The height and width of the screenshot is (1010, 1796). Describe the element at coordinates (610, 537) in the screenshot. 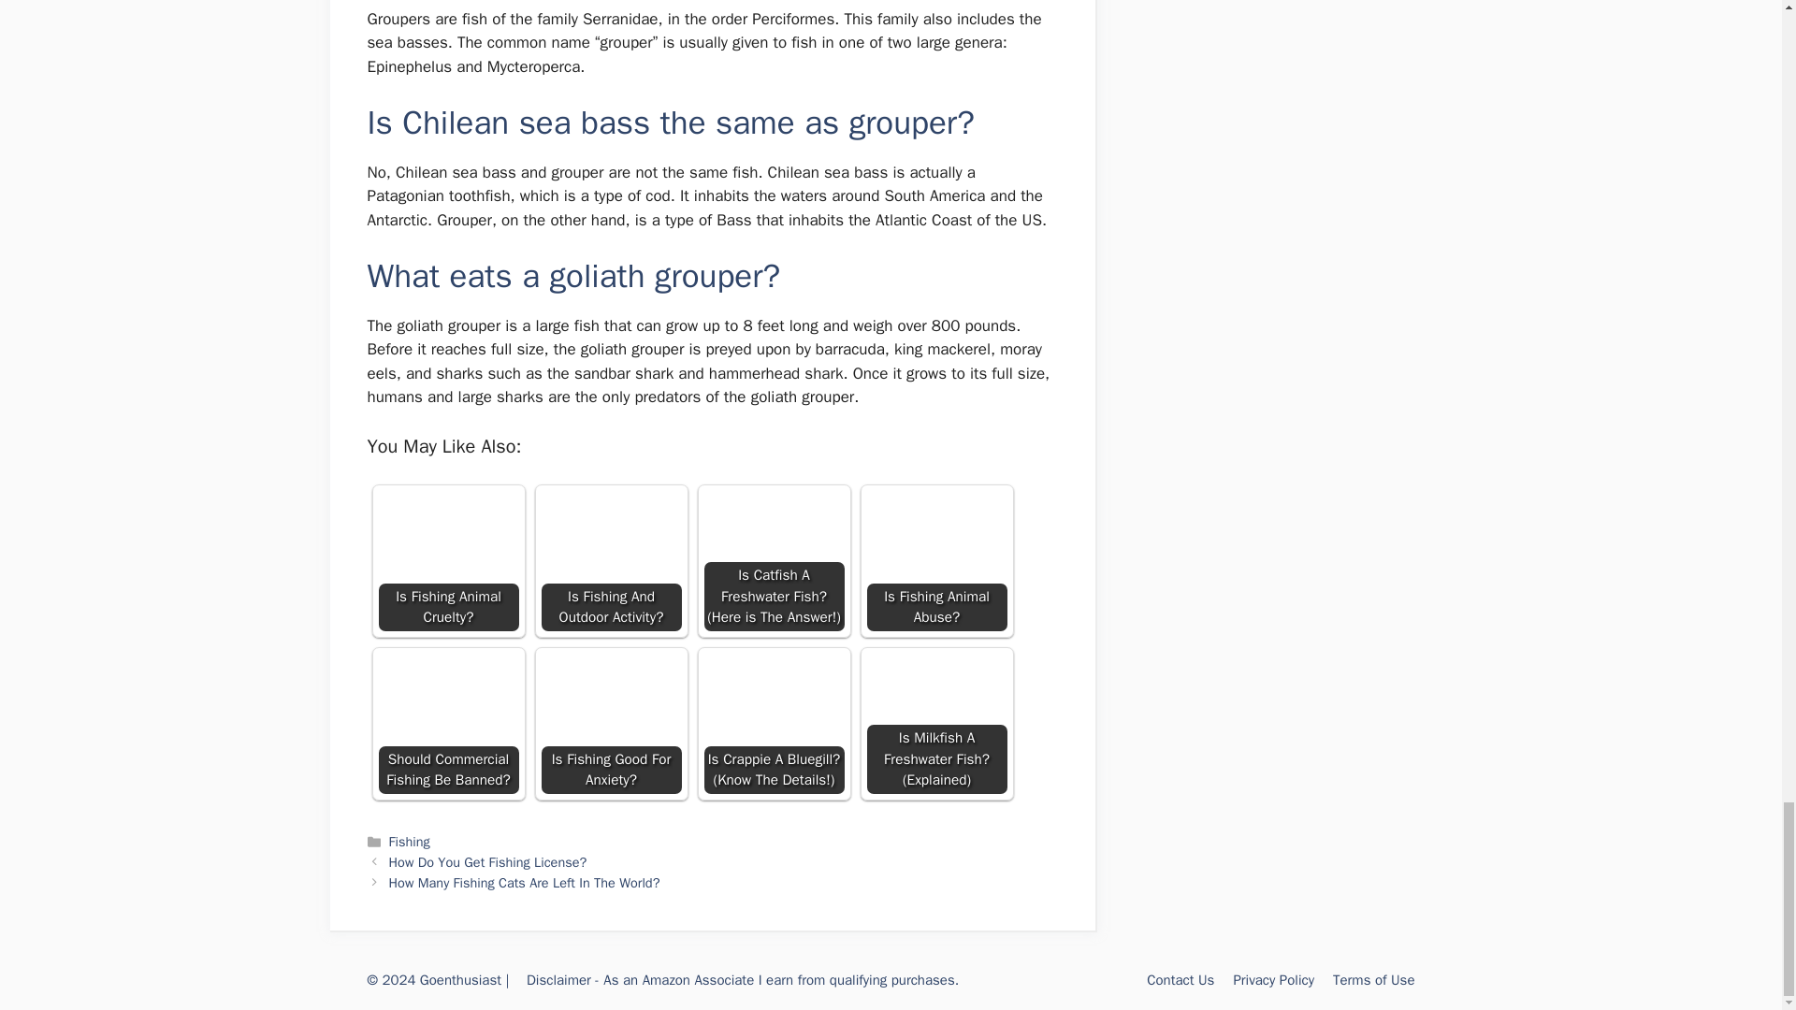

I see `Is Fishing And Outdoor Activity?` at that location.